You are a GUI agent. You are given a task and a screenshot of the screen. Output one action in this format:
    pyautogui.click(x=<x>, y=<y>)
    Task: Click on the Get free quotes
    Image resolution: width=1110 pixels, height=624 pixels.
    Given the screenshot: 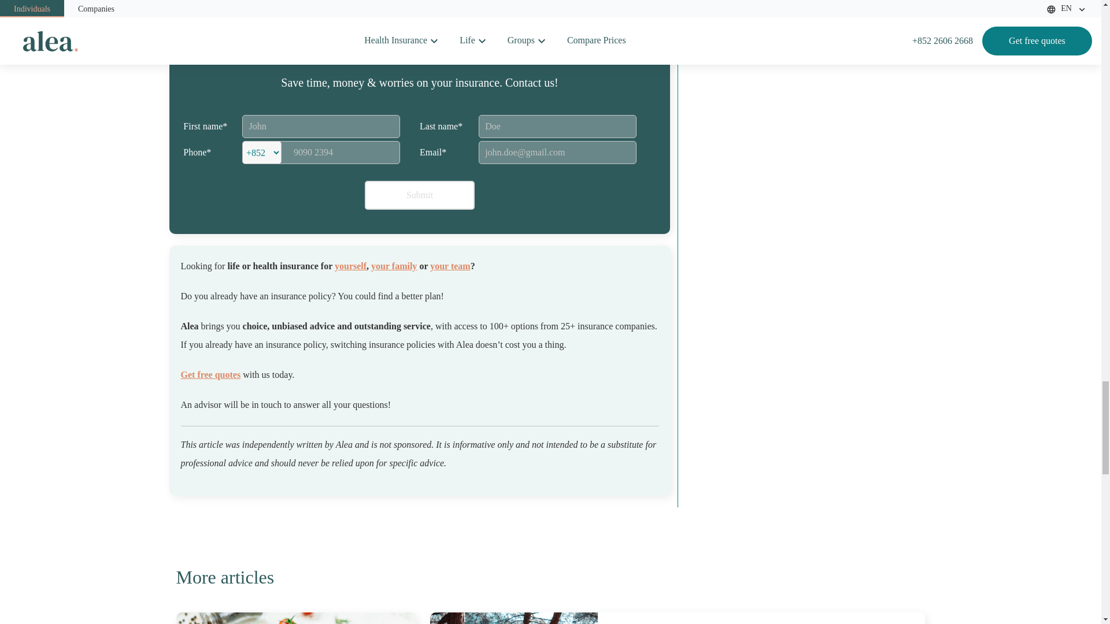 What is the action you would take?
    pyautogui.click(x=296, y=618)
    